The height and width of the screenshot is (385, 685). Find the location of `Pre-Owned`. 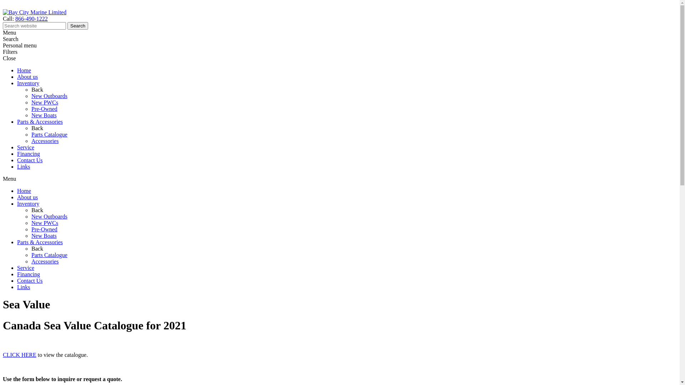

Pre-Owned is located at coordinates (44, 229).